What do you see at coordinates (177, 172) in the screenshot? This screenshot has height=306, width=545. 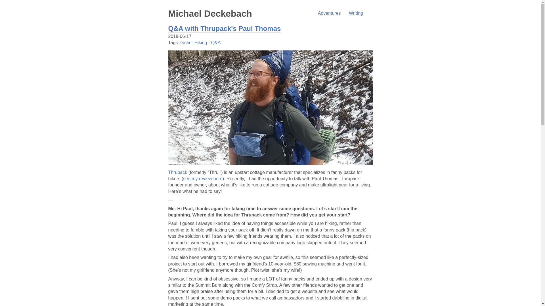 I see `Thrupack` at bounding box center [177, 172].